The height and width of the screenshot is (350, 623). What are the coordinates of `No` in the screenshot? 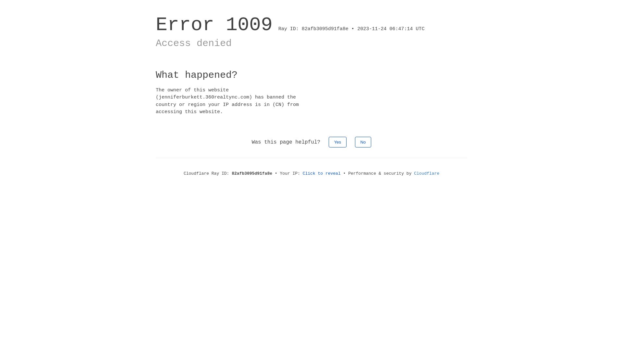 It's located at (363, 142).